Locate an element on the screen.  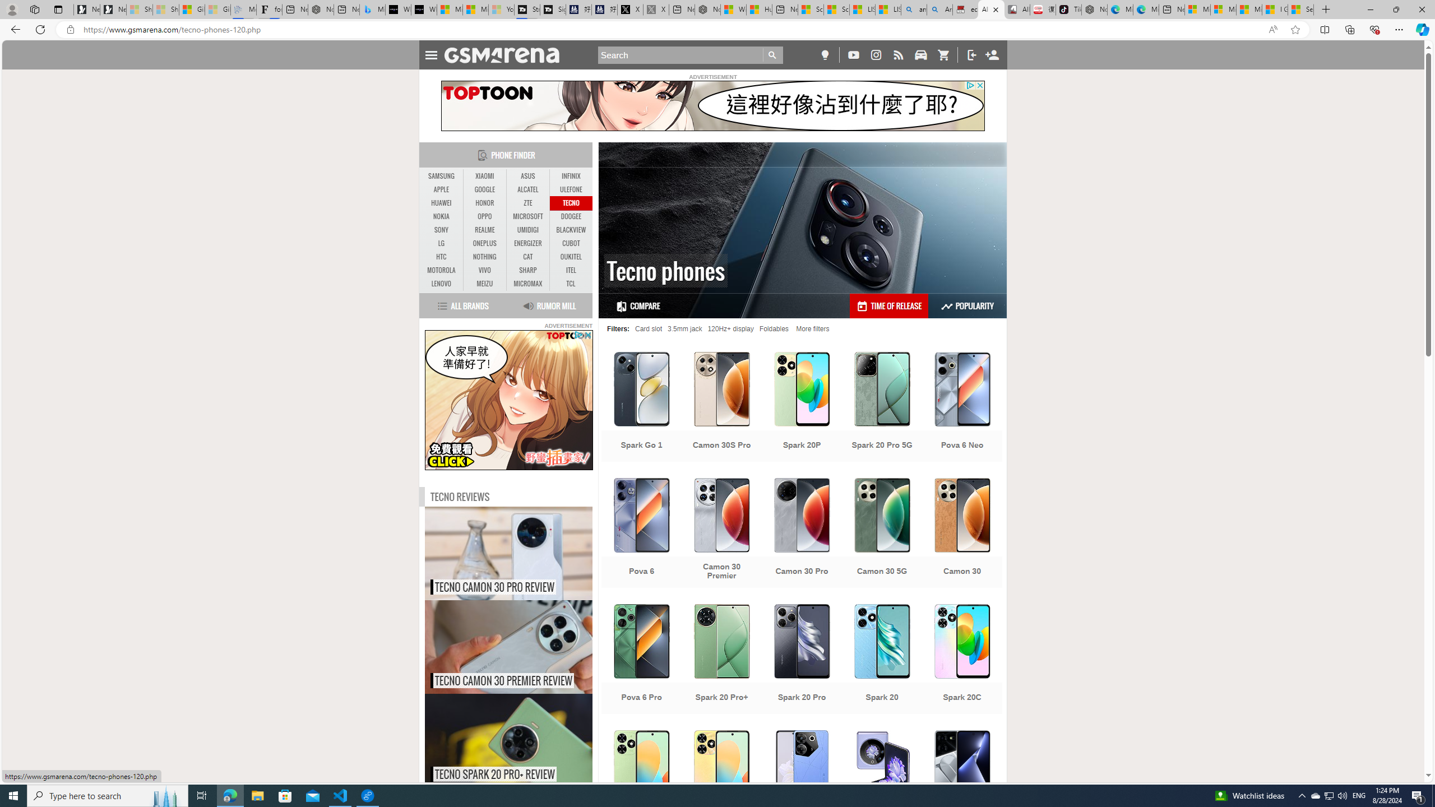
Restore is located at coordinates (1396, 10).